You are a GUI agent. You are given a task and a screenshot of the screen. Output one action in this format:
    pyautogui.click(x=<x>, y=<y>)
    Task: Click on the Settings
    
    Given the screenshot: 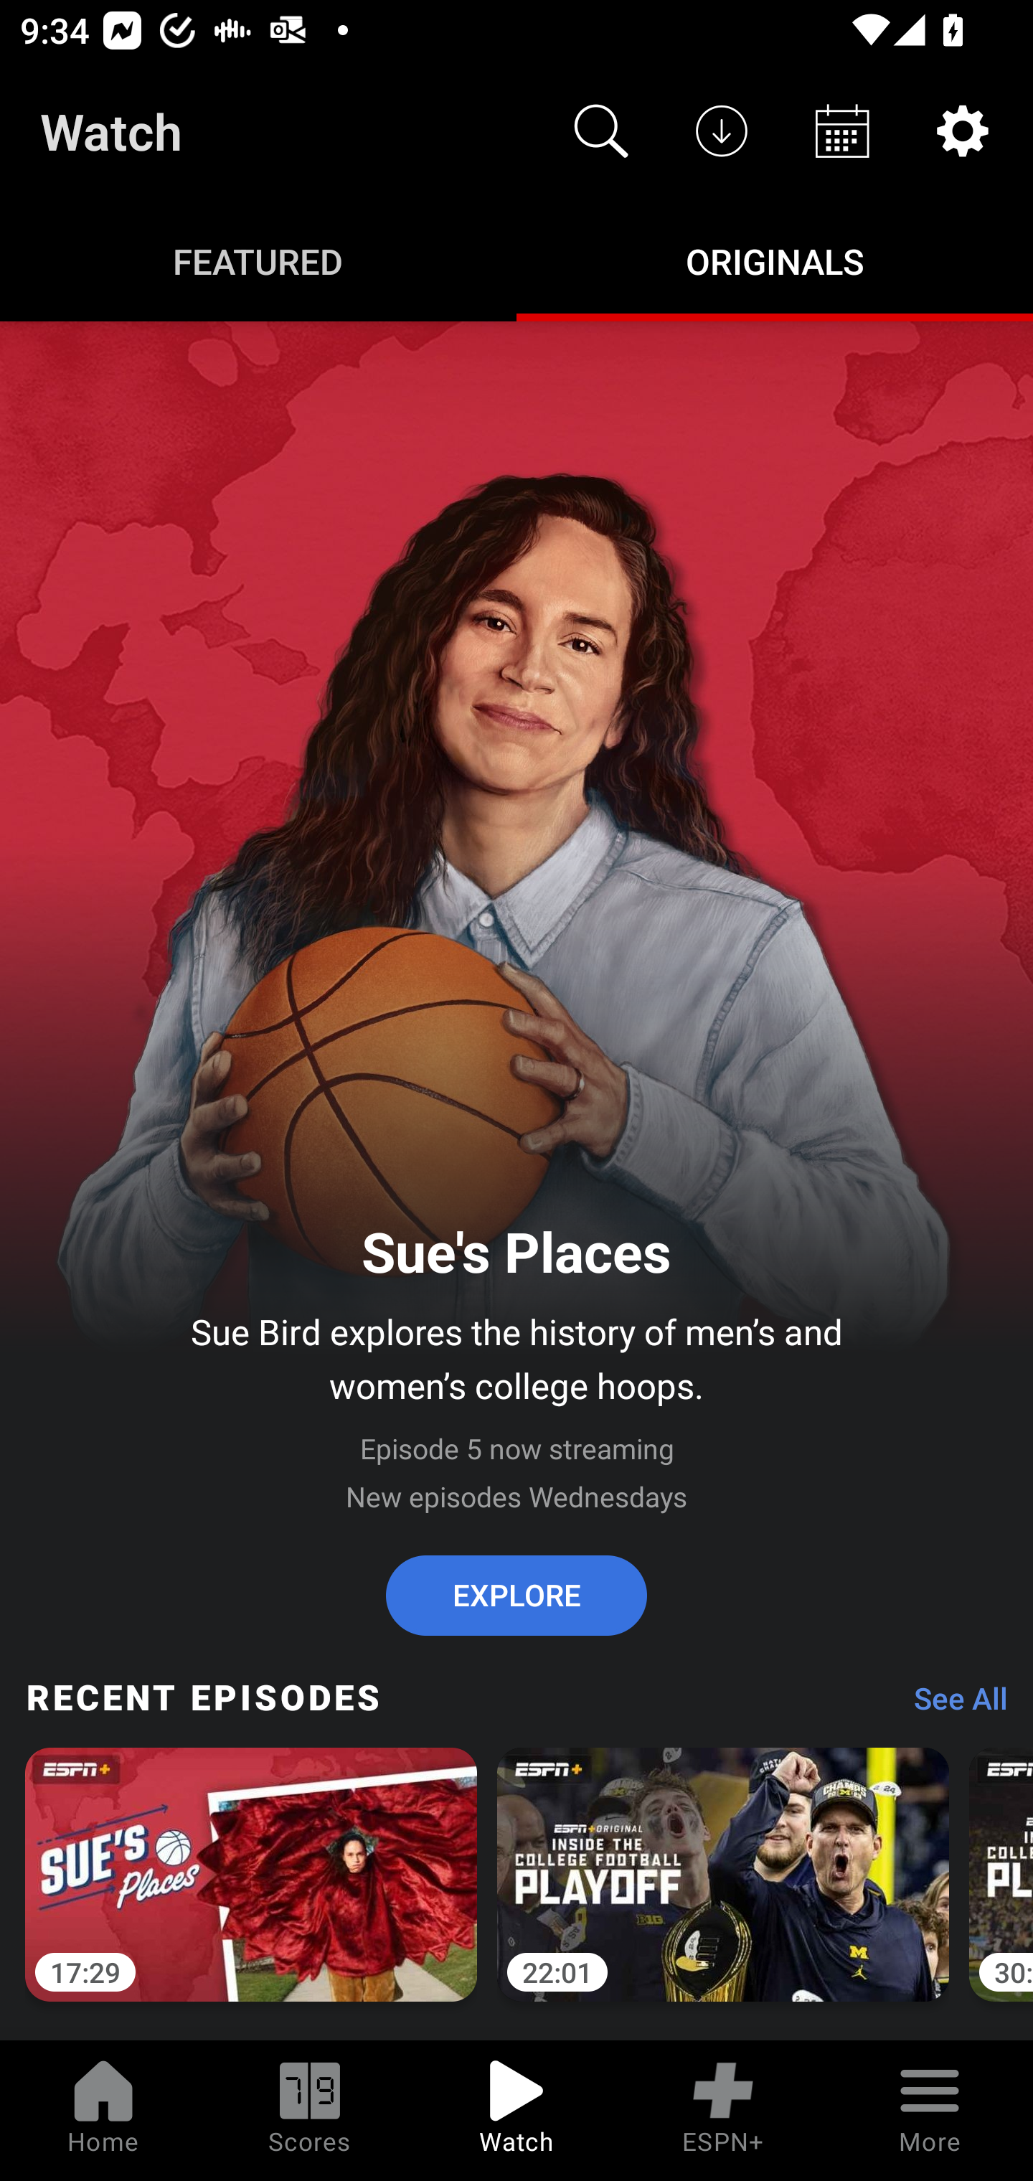 What is the action you would take?
    pyautogui.click(x=963, y=131)
    